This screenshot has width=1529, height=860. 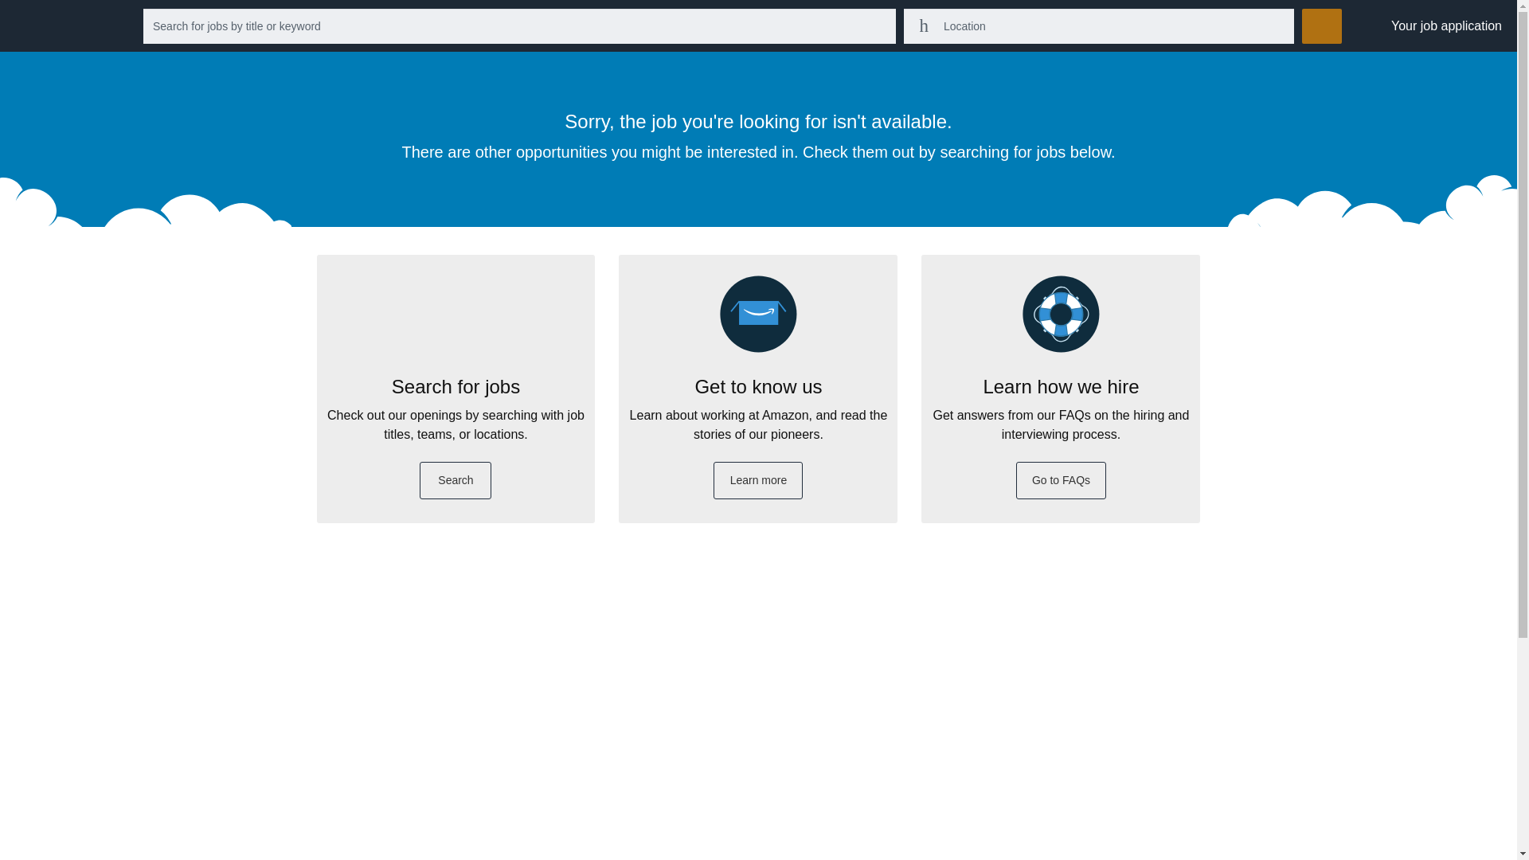 I want to click on Your job application, so click(x=1446, y=25).